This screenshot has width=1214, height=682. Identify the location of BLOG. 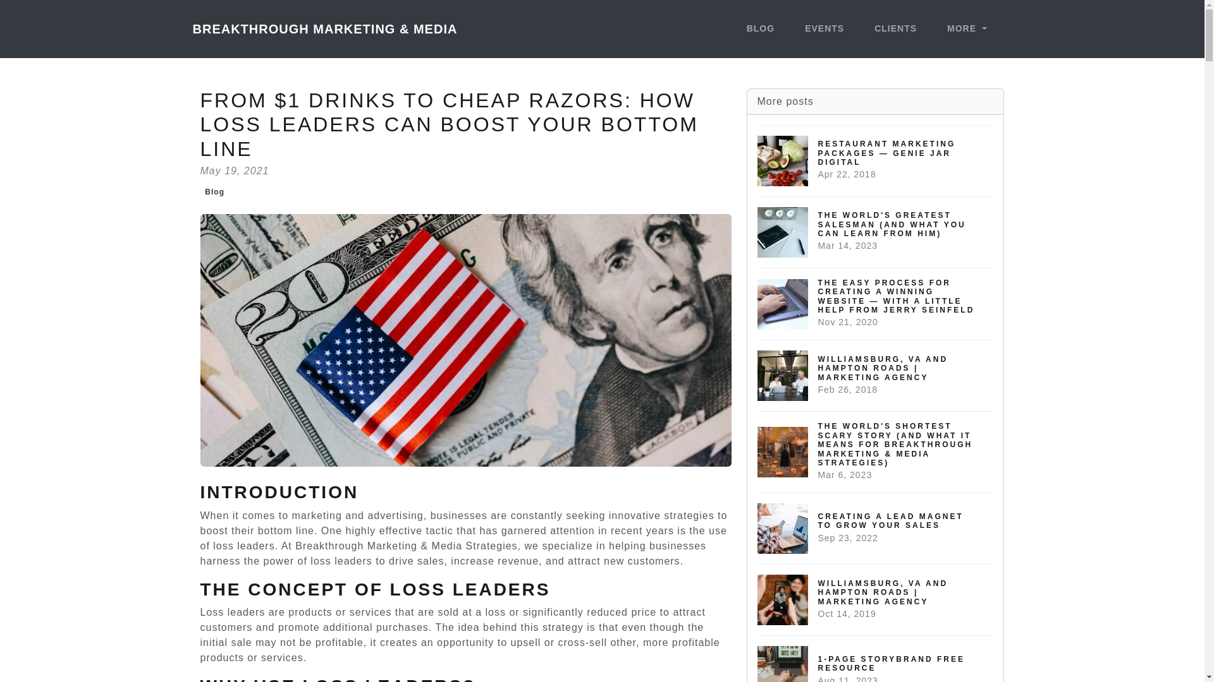
(876, 528).